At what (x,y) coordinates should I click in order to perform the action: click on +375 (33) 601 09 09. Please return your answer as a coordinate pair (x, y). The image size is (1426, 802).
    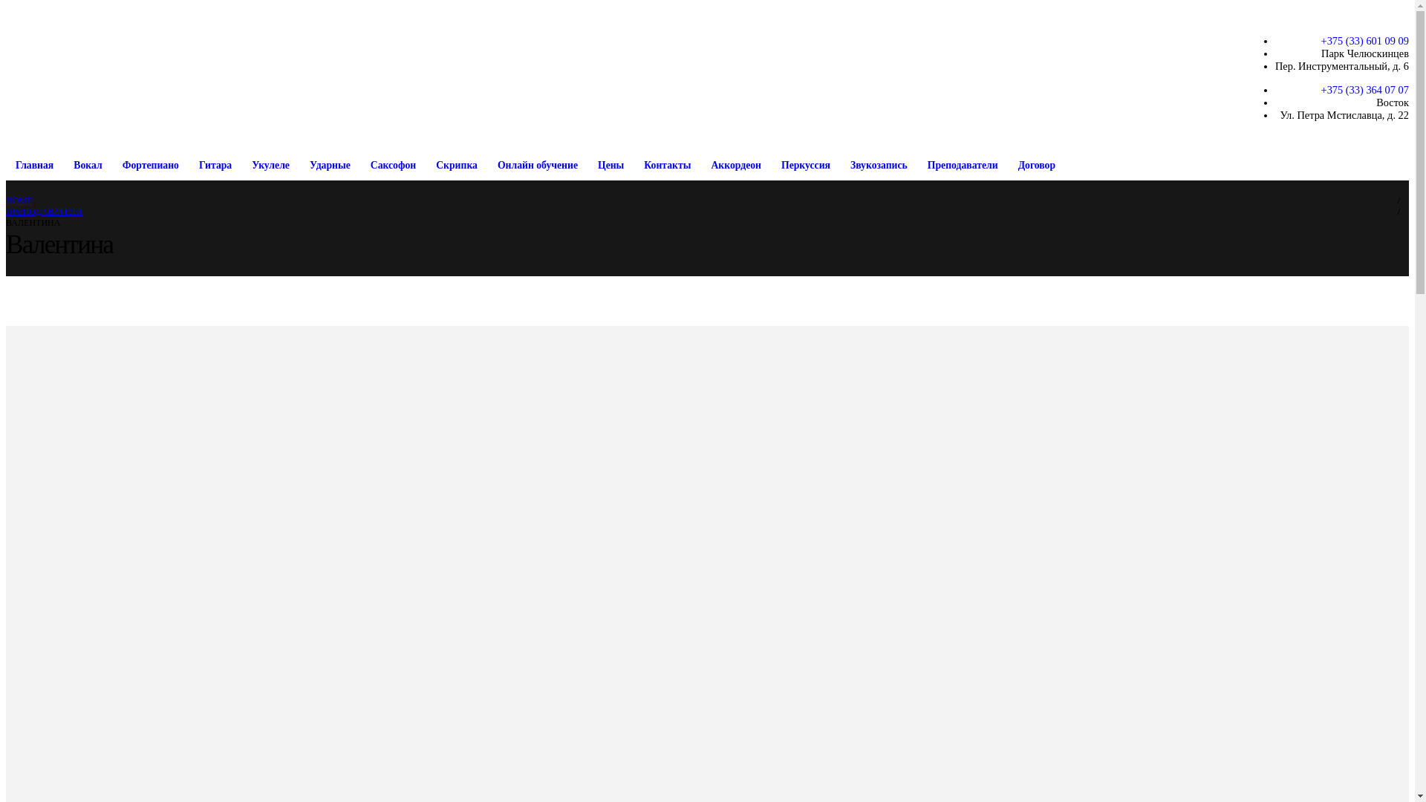
    Looking at the image, I should click on (1365, 41).